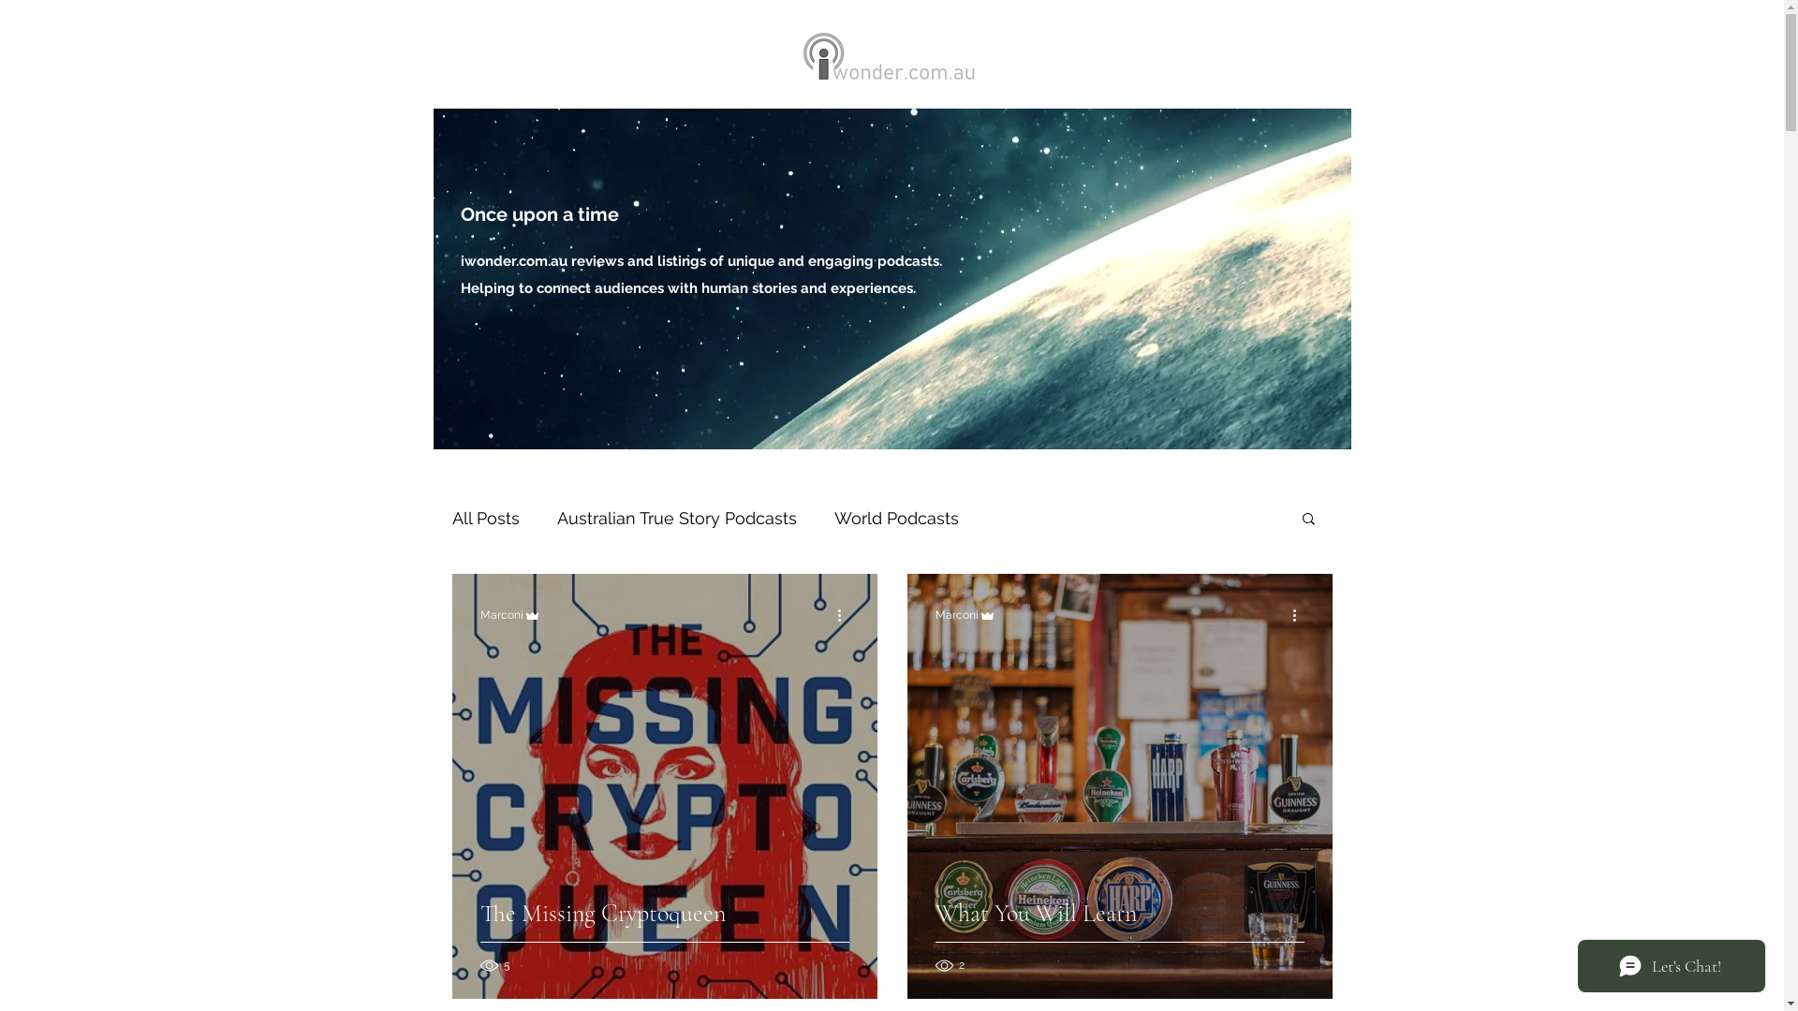  What do you see at coordinates (676, 517) in the screenshot?
I see `Australian True Story Podcasts` at bounding box center [676, 517].